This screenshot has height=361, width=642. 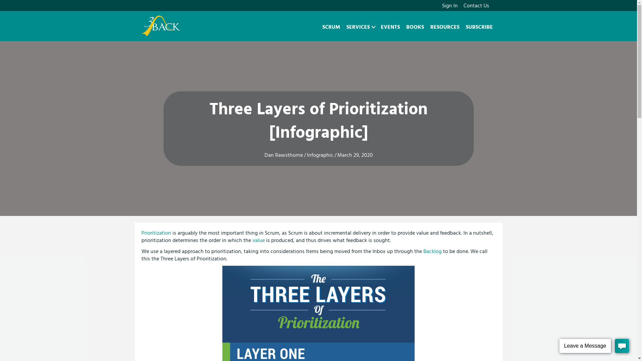 I want to click on SERVICES, so click(x=360, y=27).